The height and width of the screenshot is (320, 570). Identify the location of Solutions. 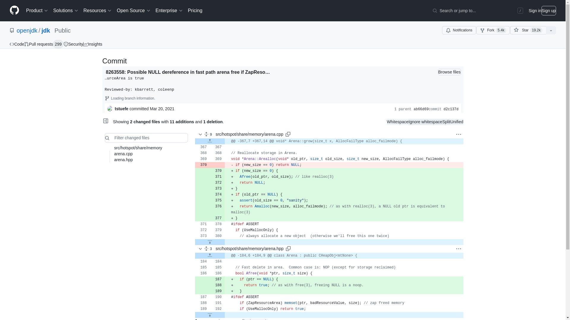
(66, 11).